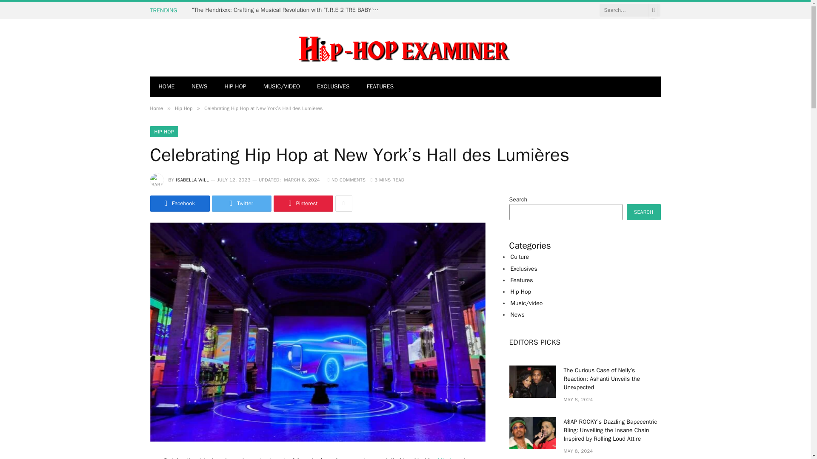 The image size is (817, 459). I want to click on ISABELLA WILL, so click(192, 179).